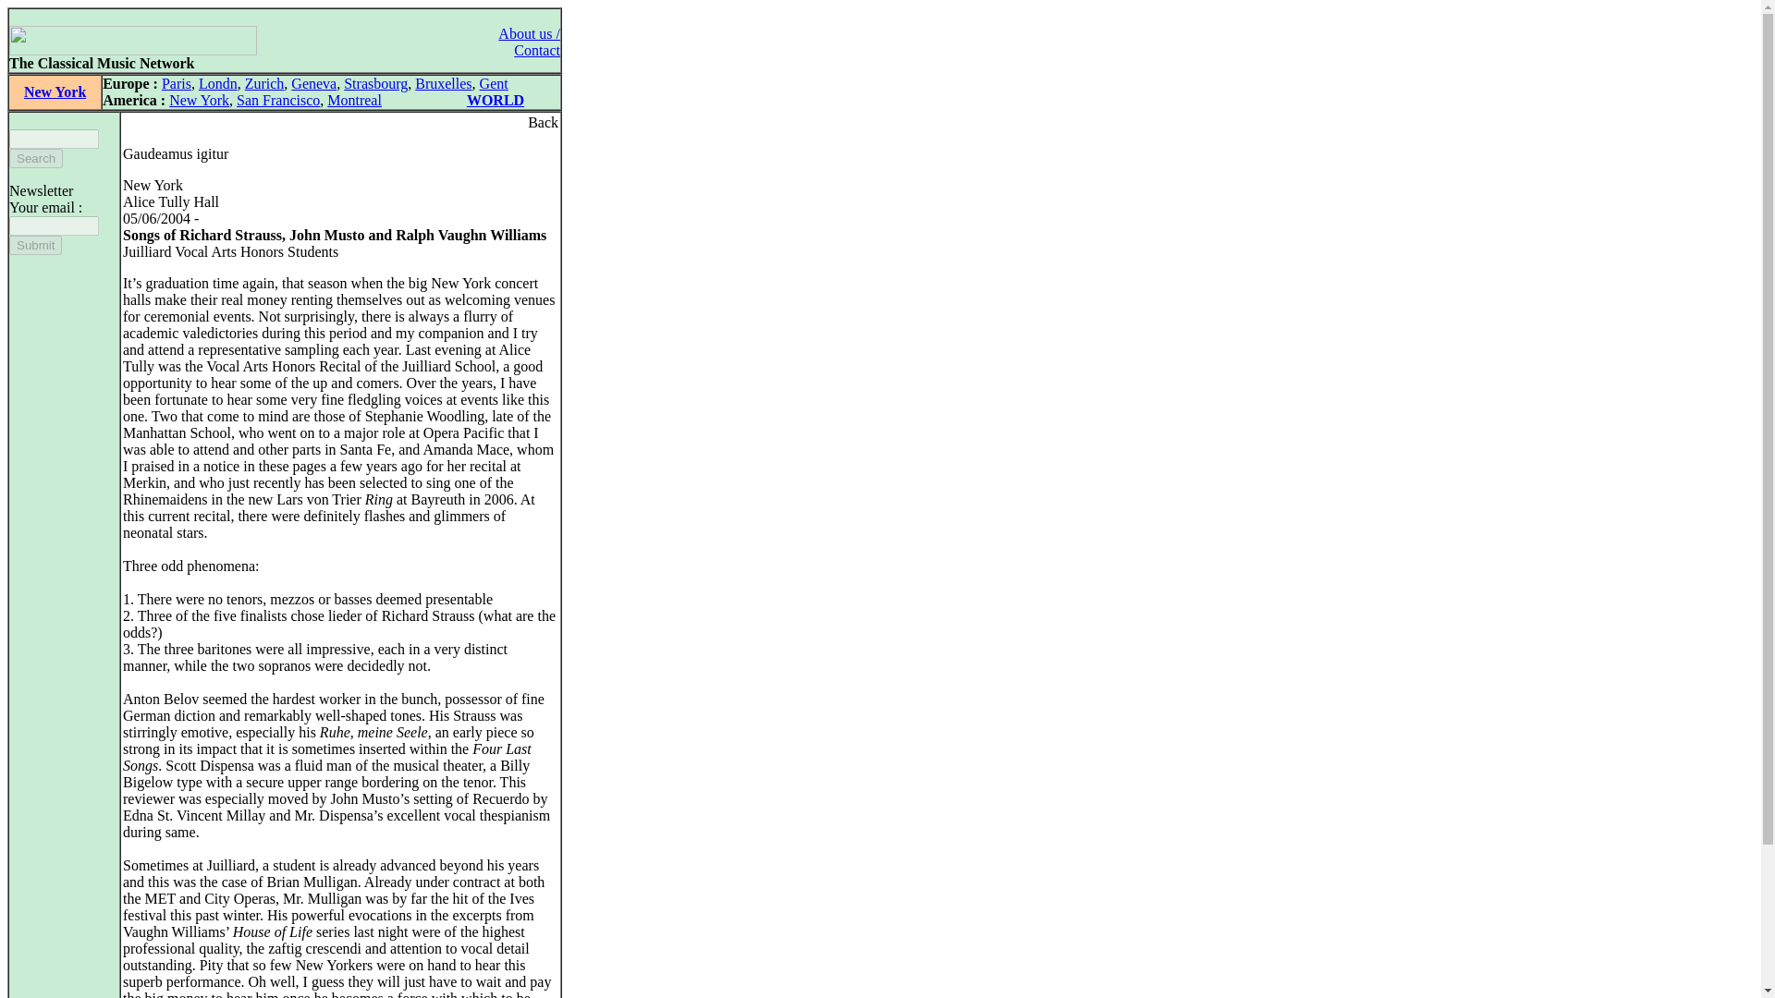  I want to click on Search, so click(35, 158).